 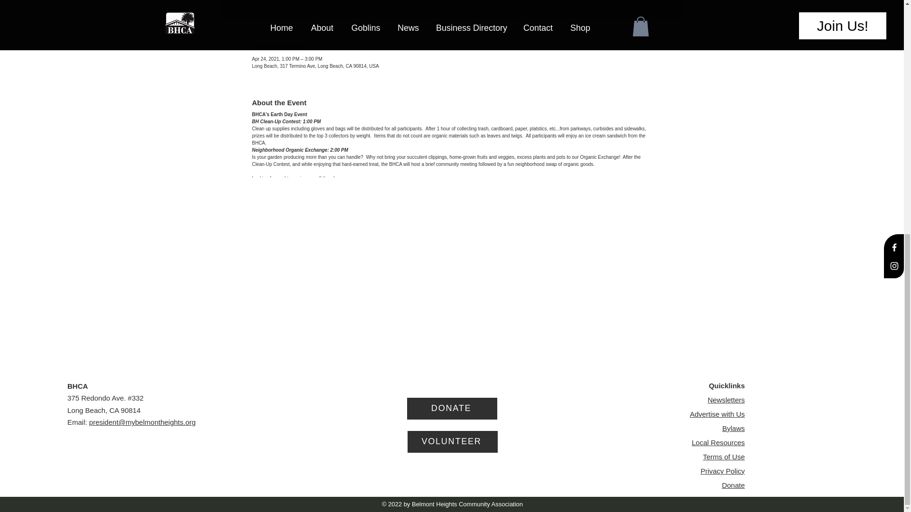 What do you see at coordinates (734, 428) in the screenshot?
I see `Bylaws` at bounding box center [734, 428].